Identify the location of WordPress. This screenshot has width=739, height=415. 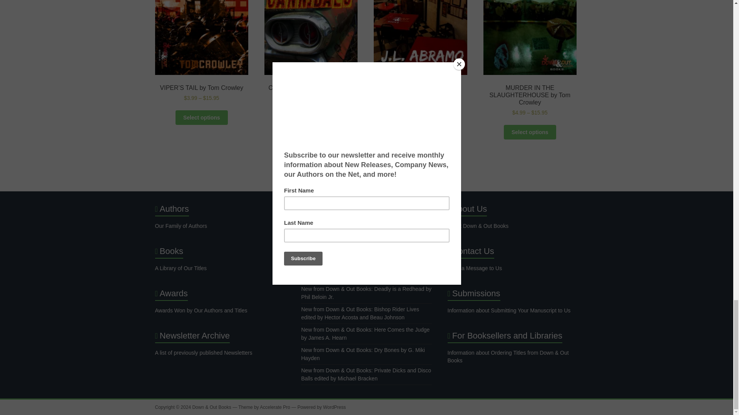
(334, 407).